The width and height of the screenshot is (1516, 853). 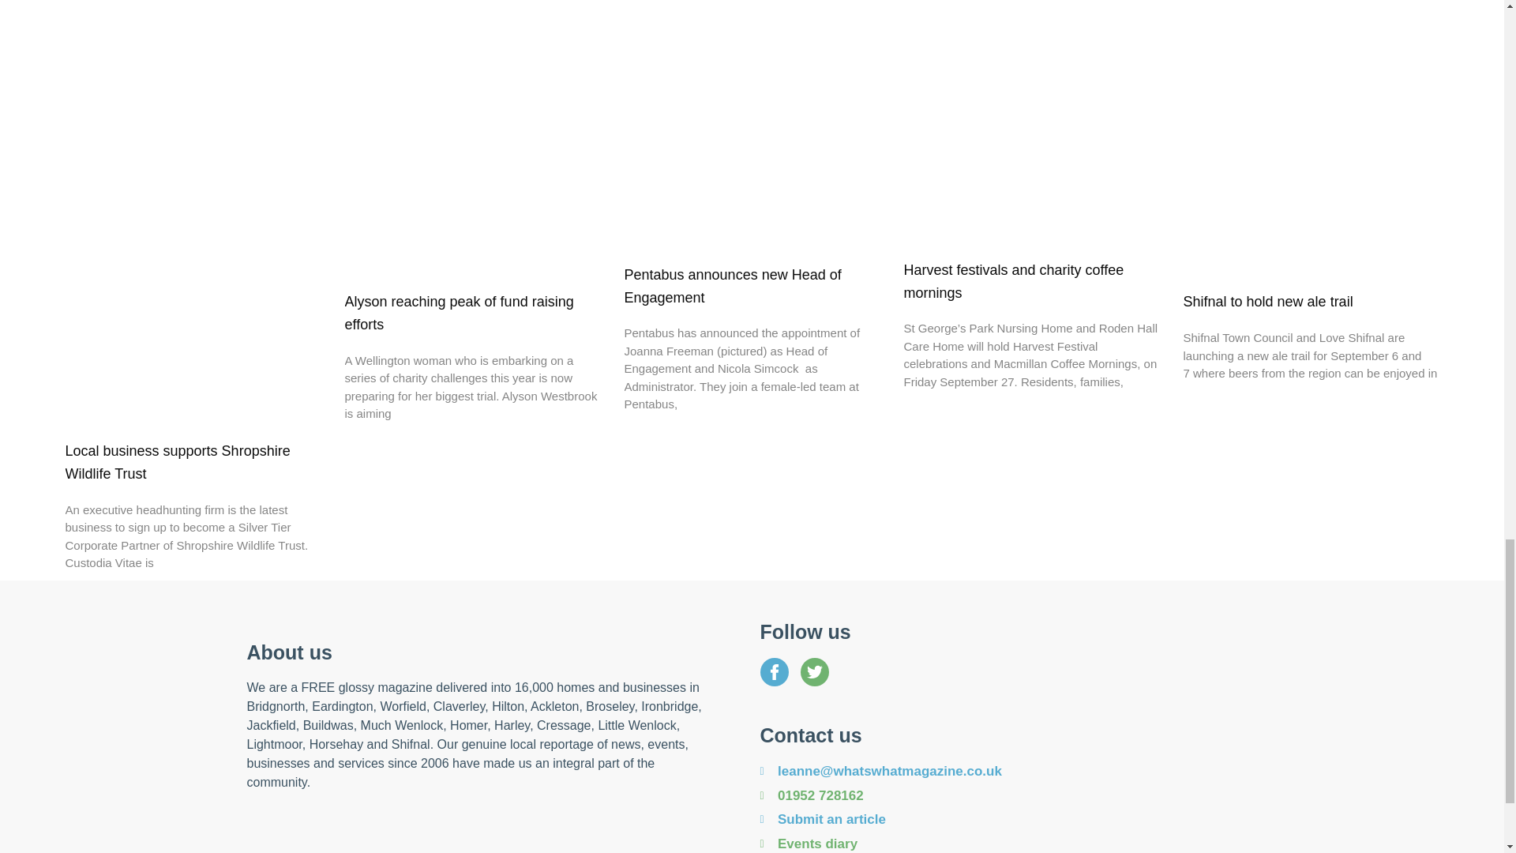 What do you see at coordinates (1008, 795) in the screenshot?
I see `01952 728162` at bounding box center [1008, 795].